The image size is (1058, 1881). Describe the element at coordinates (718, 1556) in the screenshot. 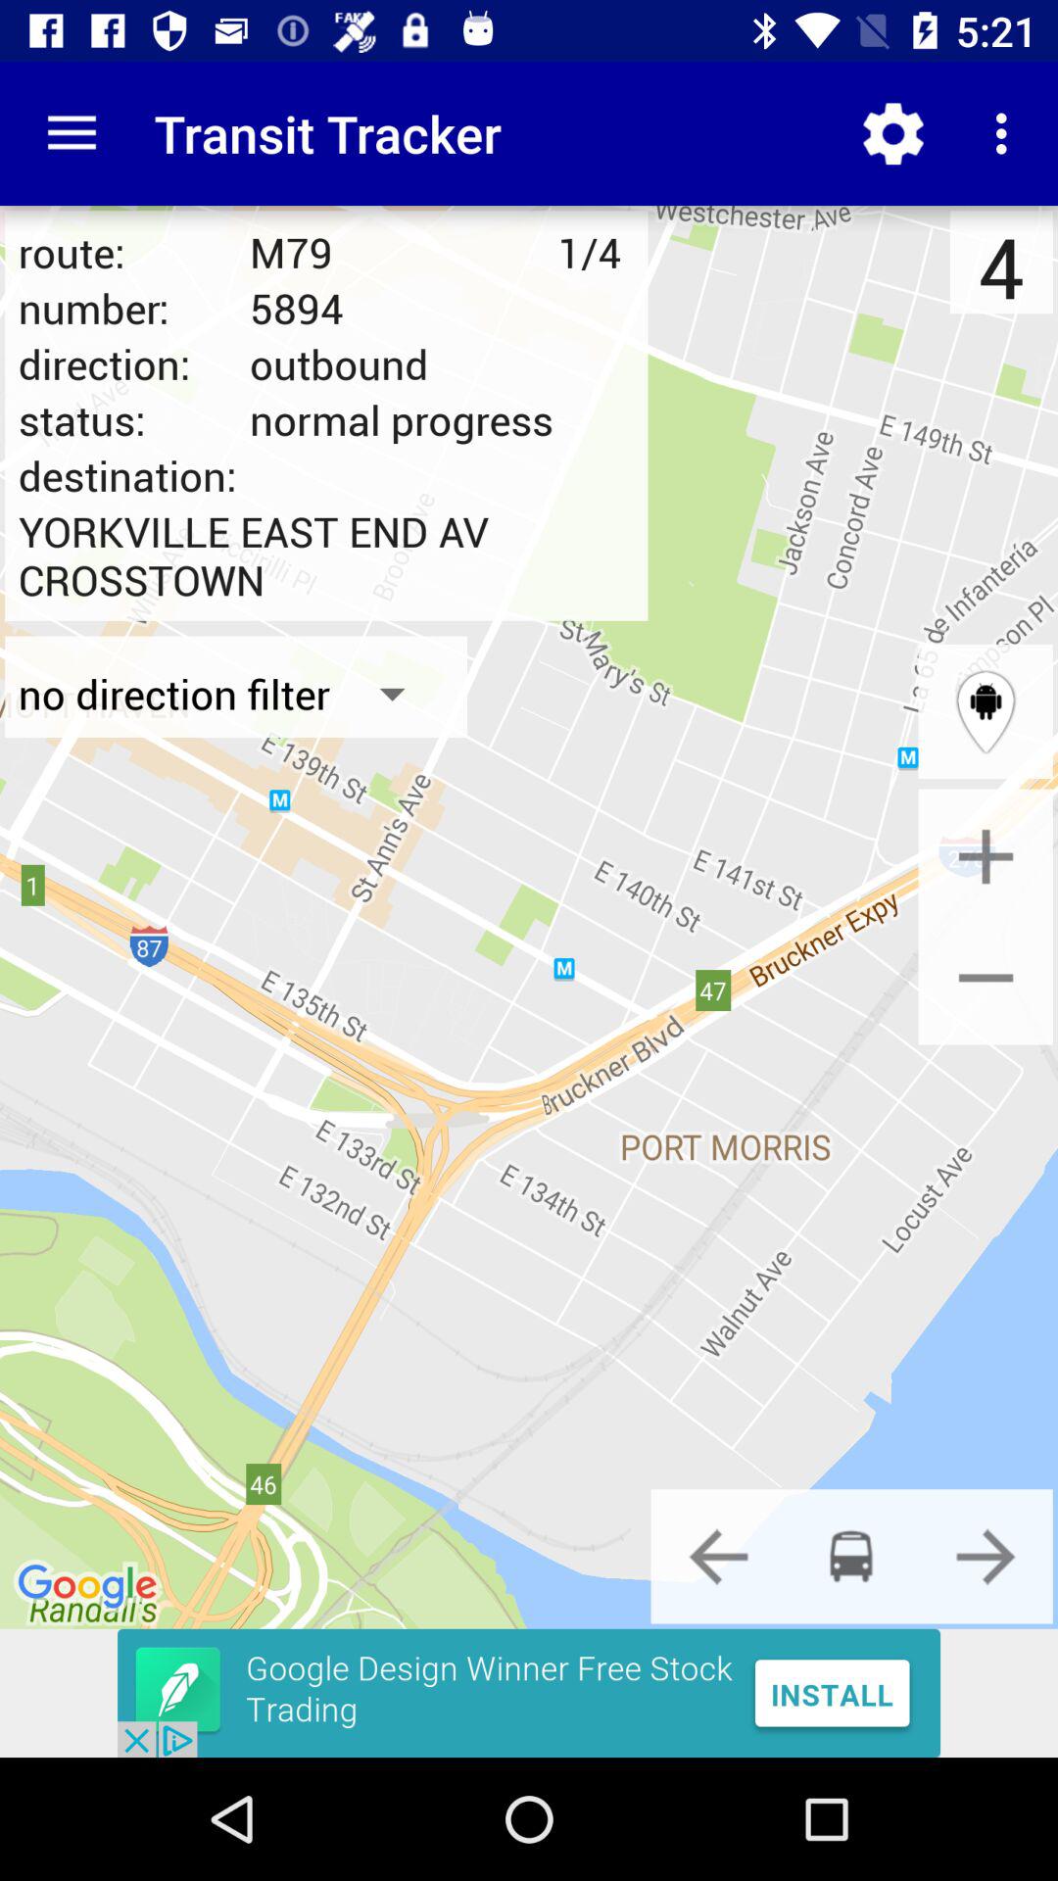

I see `change form of transporttion` at that location.